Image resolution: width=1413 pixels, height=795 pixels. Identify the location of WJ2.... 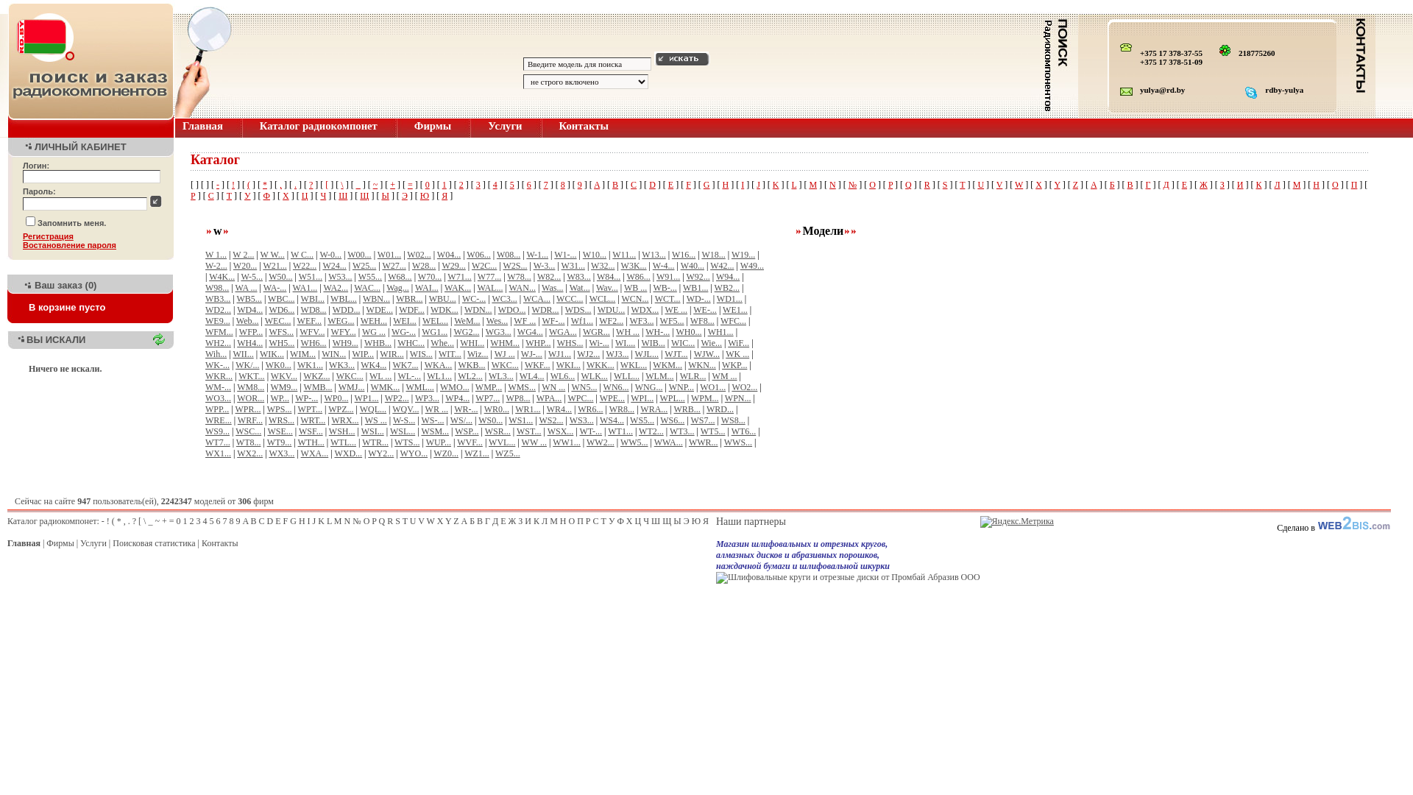
(589, 354).